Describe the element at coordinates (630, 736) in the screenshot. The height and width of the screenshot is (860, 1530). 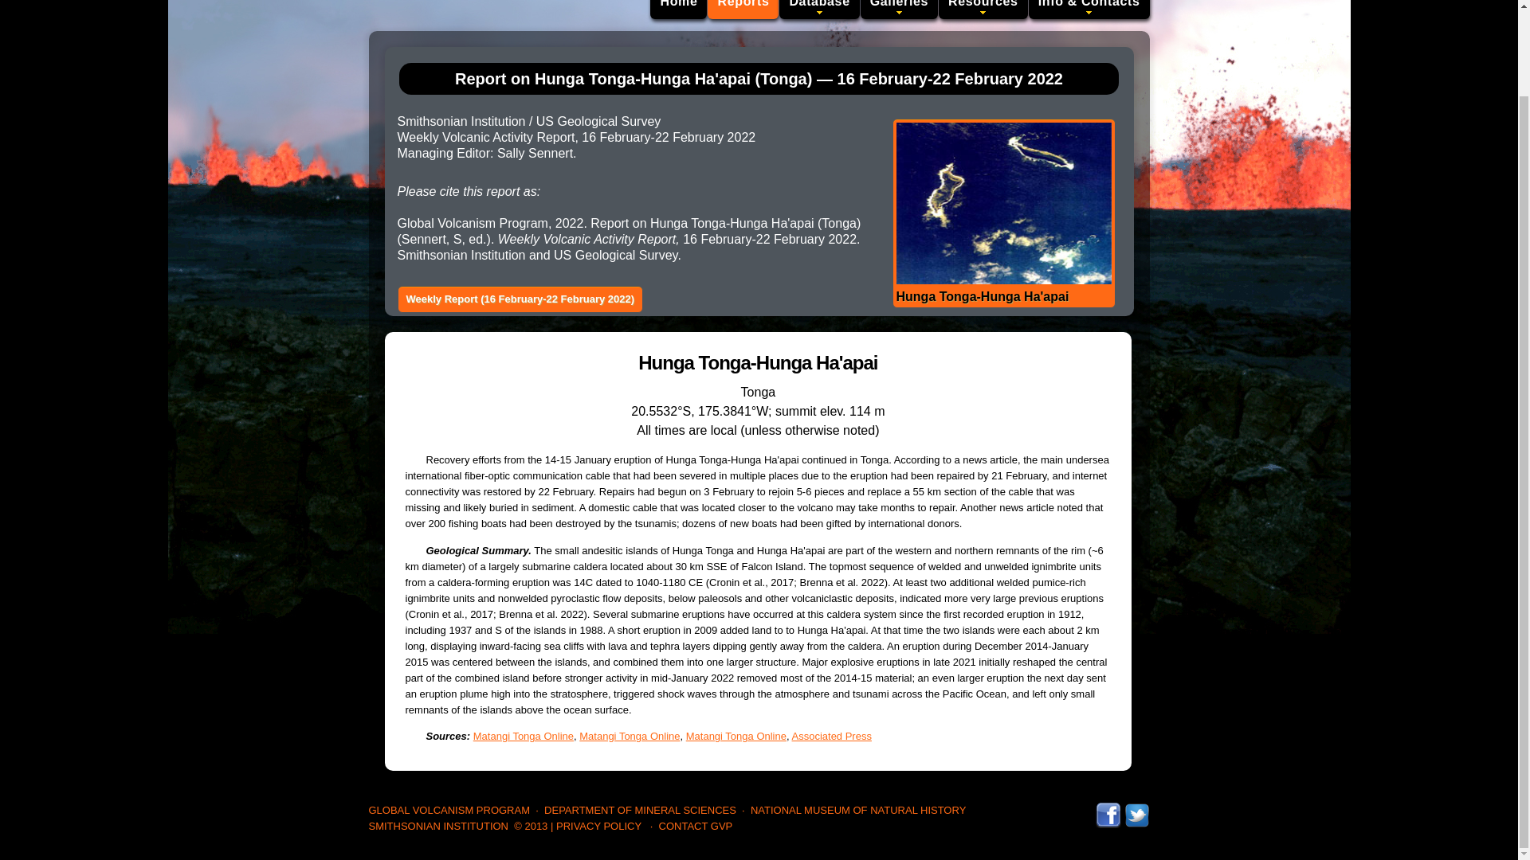
I see `Matangi Tonga Online` at that location.